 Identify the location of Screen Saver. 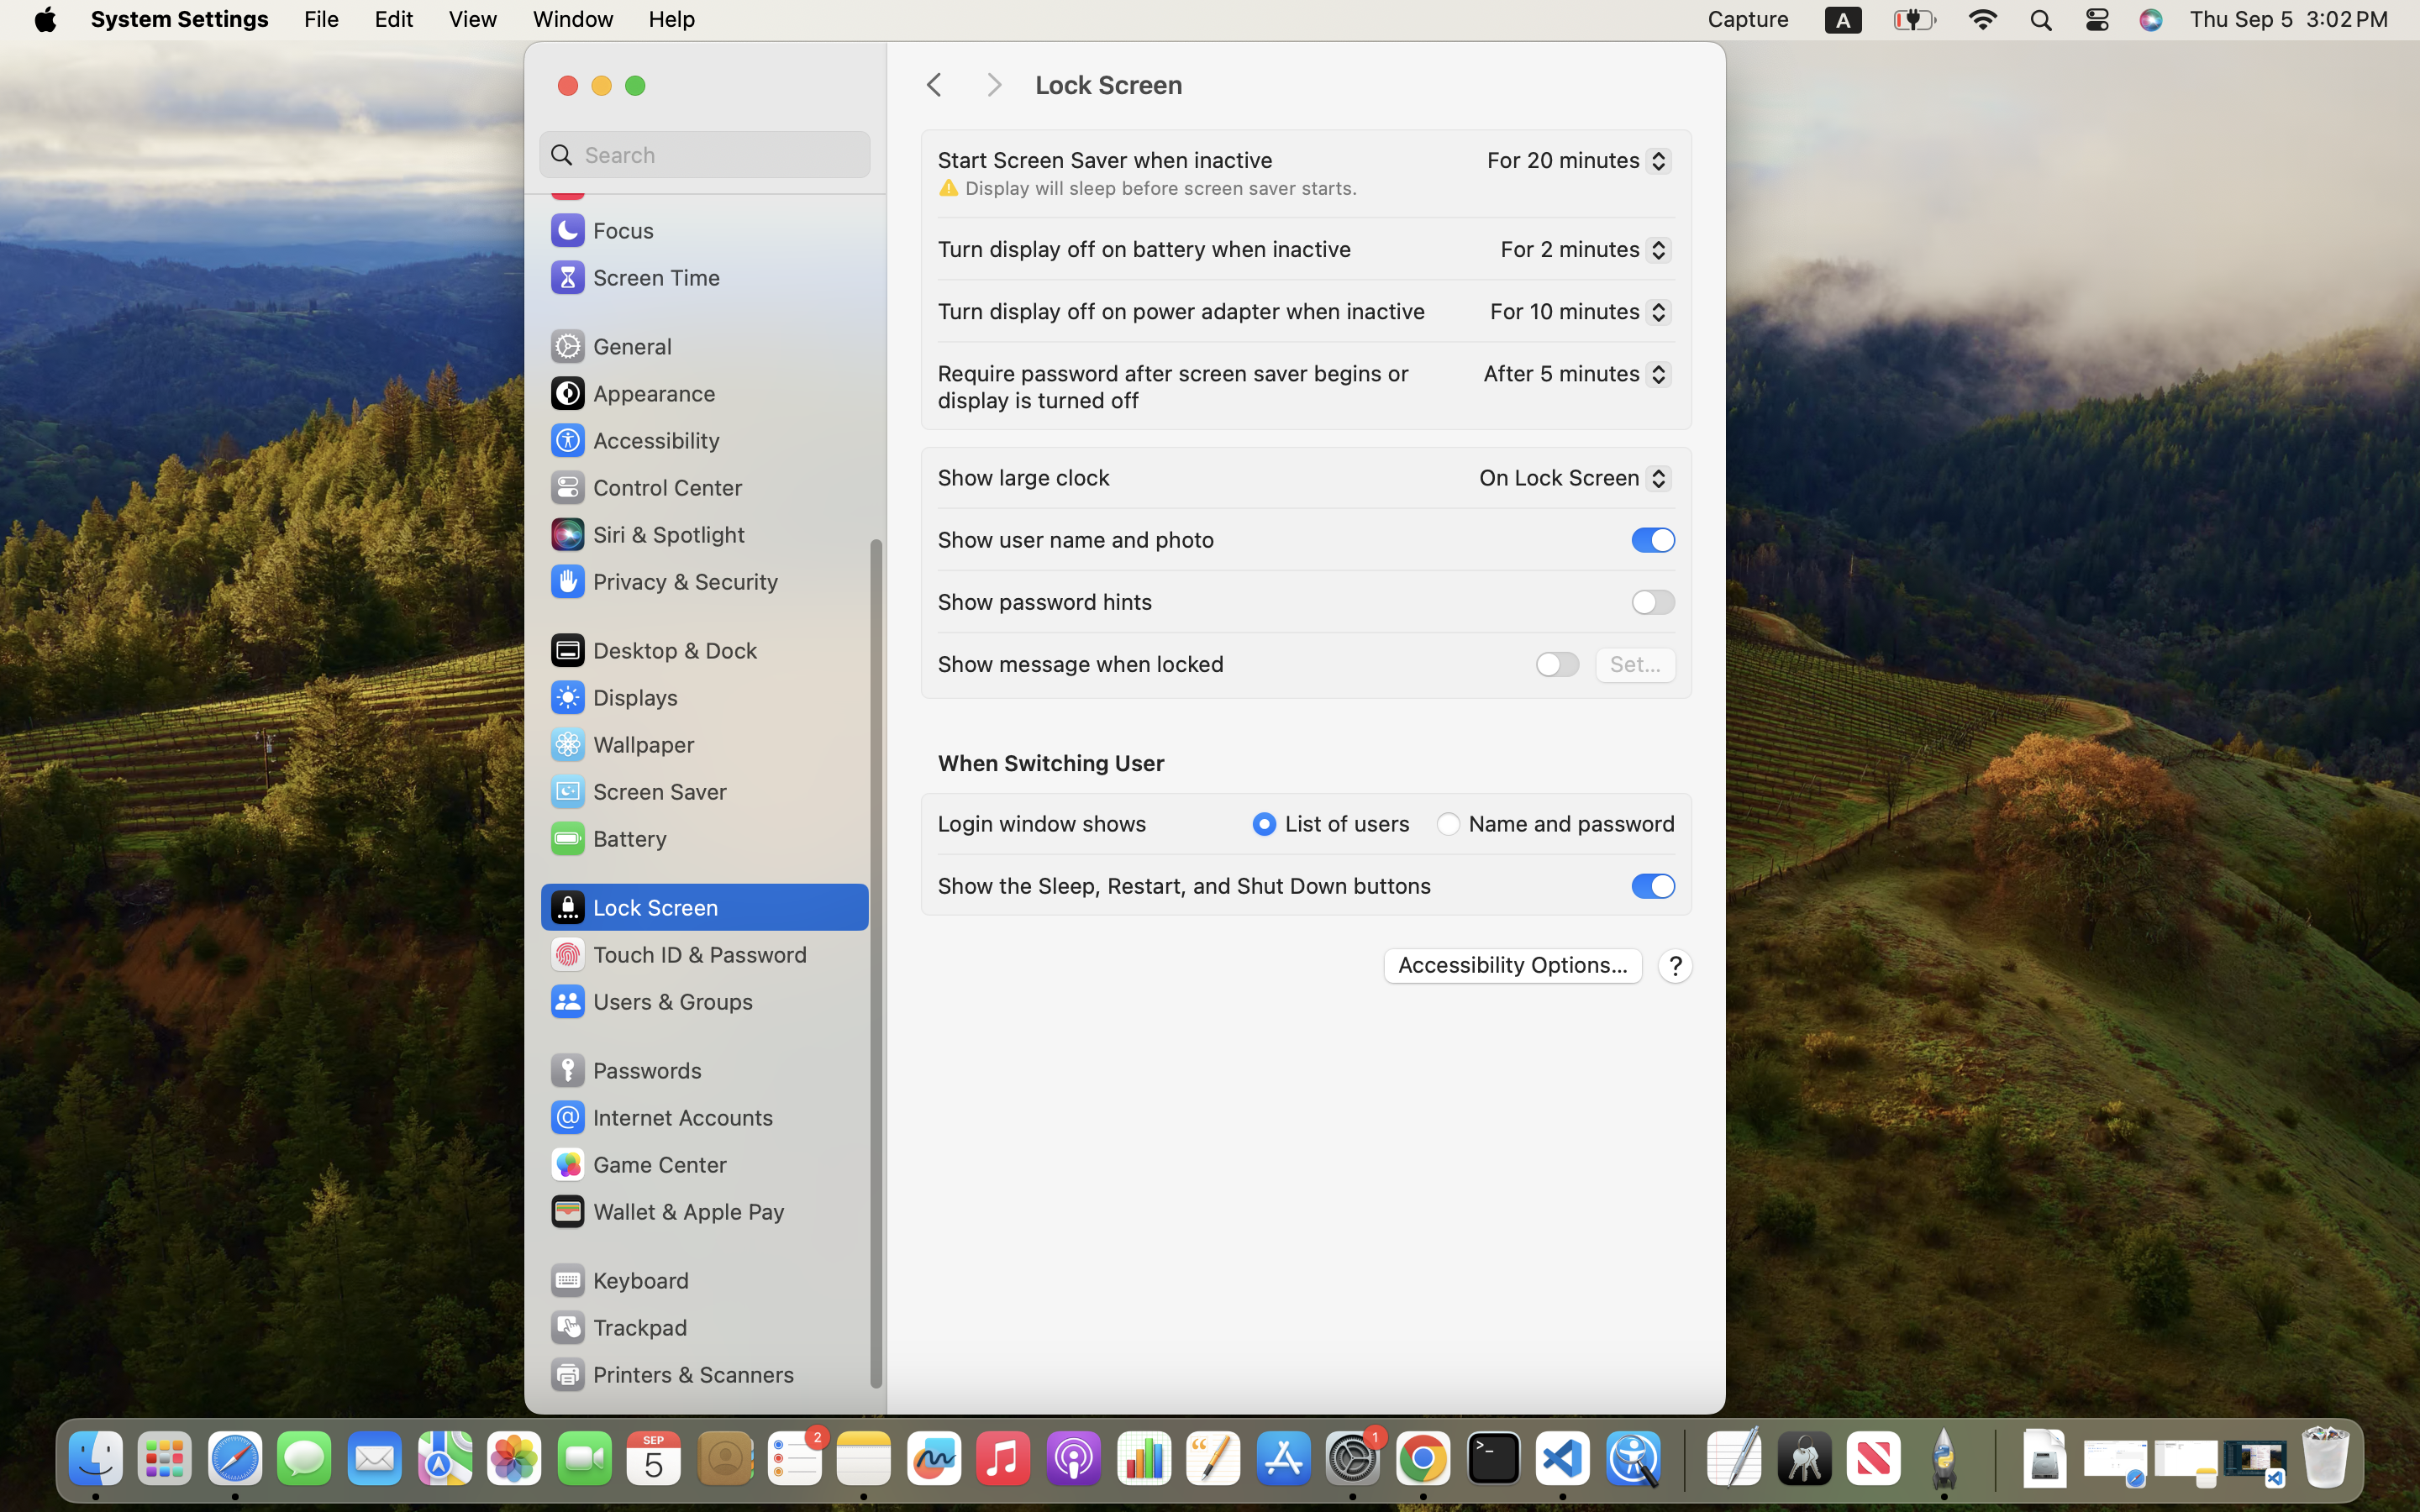
(638, 791).